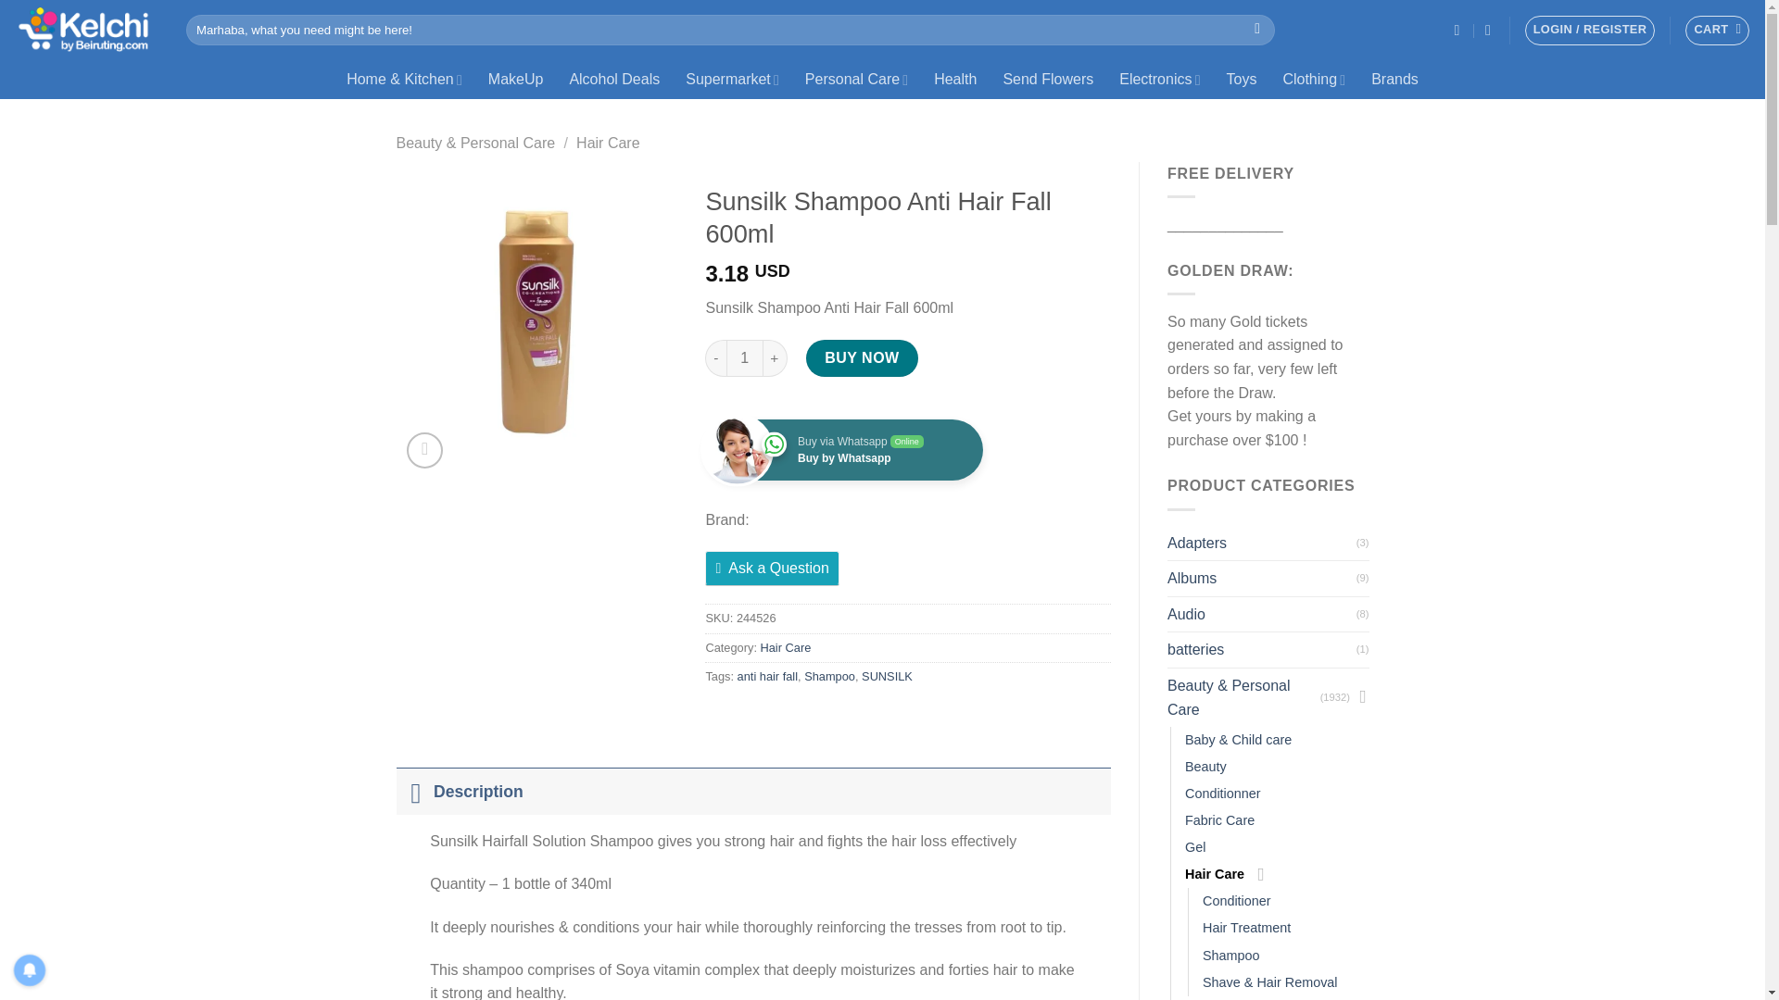 The image size is (1779, 1000). Describe the element at coordinates (1716, 30) in the screenshot. I see `CART` at that location.